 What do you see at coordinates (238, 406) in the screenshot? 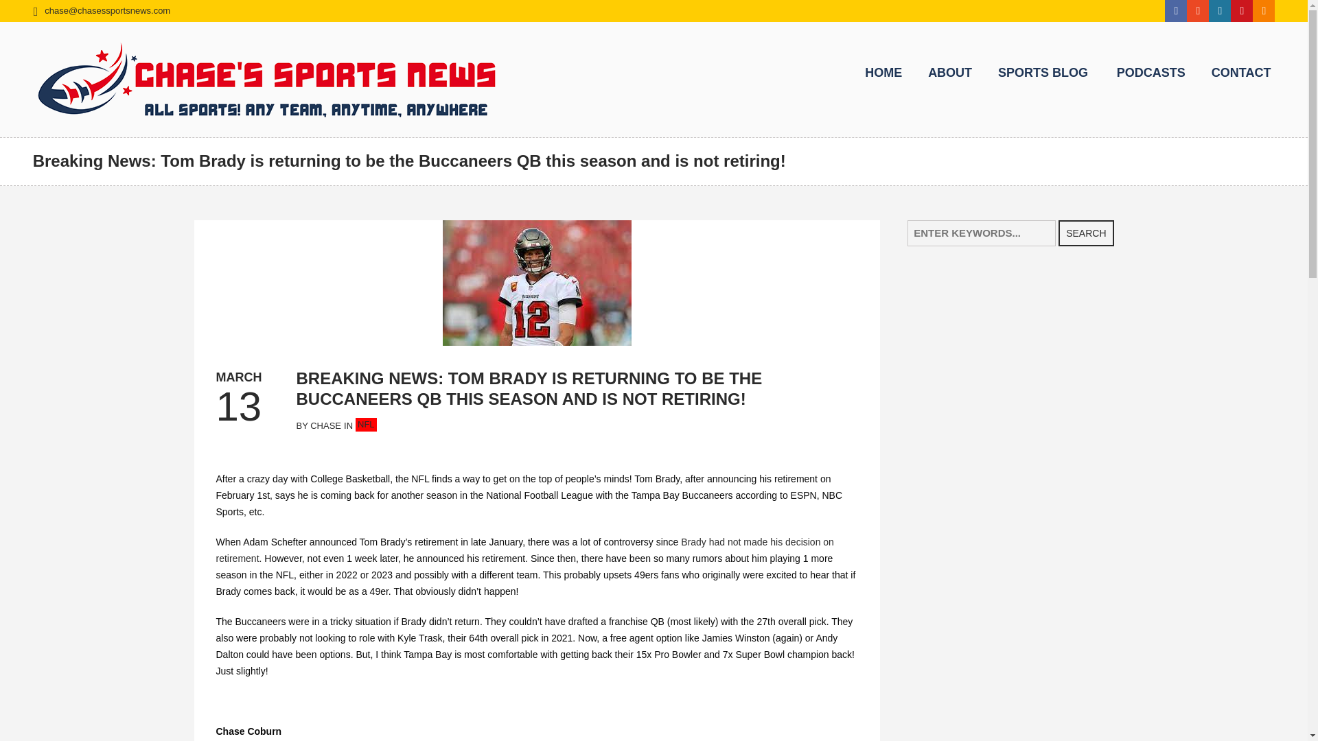
I see `March 13, 2022` at bounding box center [238, 406].